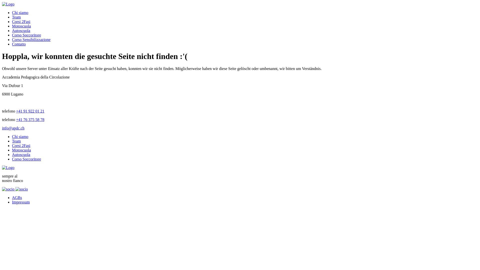 This screenshot has width=480, height=270. What do you see at coordinates (30, 111) in the screenshot?
I see `+41 91 922 01 21` at bounding box center [30, 111].